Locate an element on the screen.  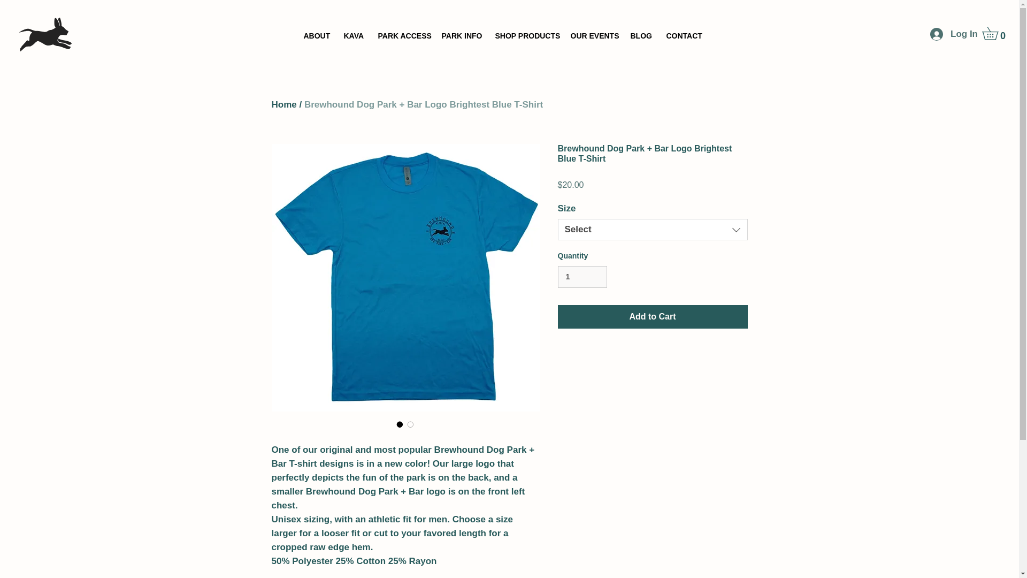
Home is located at coordinates (284, 104).